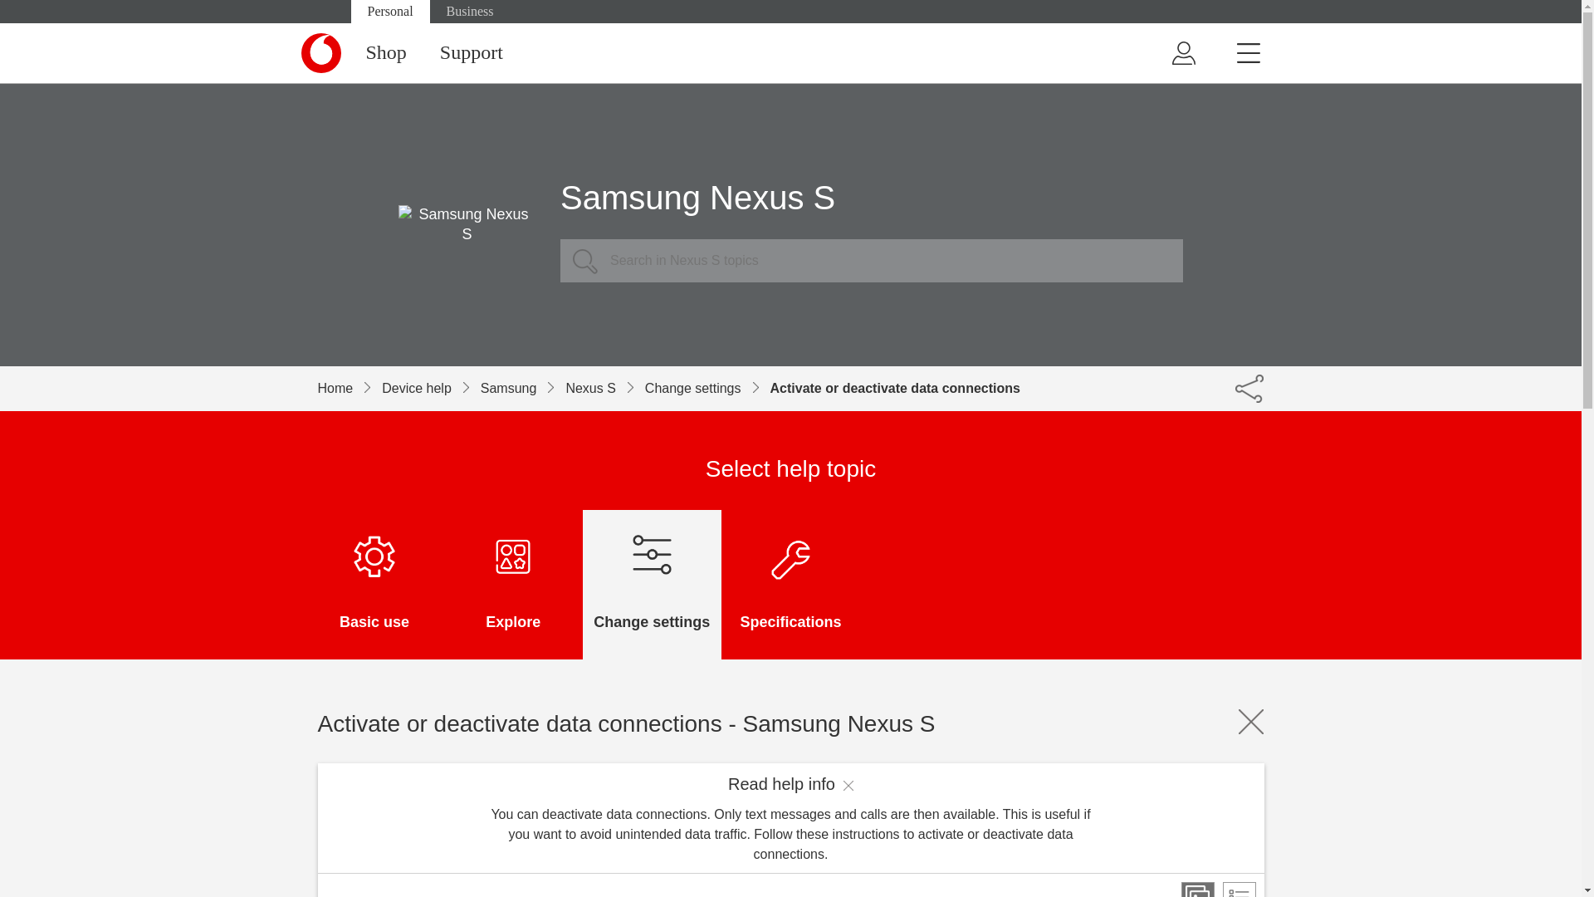 This screenshot has width=1594, height=897. What do you see at coordinates (385, 53) in the screenshot?
I see `Shop` at bounding box center [385, 53].